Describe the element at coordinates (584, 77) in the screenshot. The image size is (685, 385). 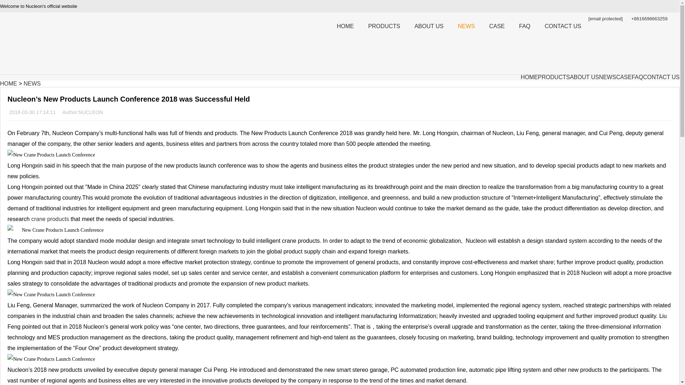
I see `ABOUT US` at that location.